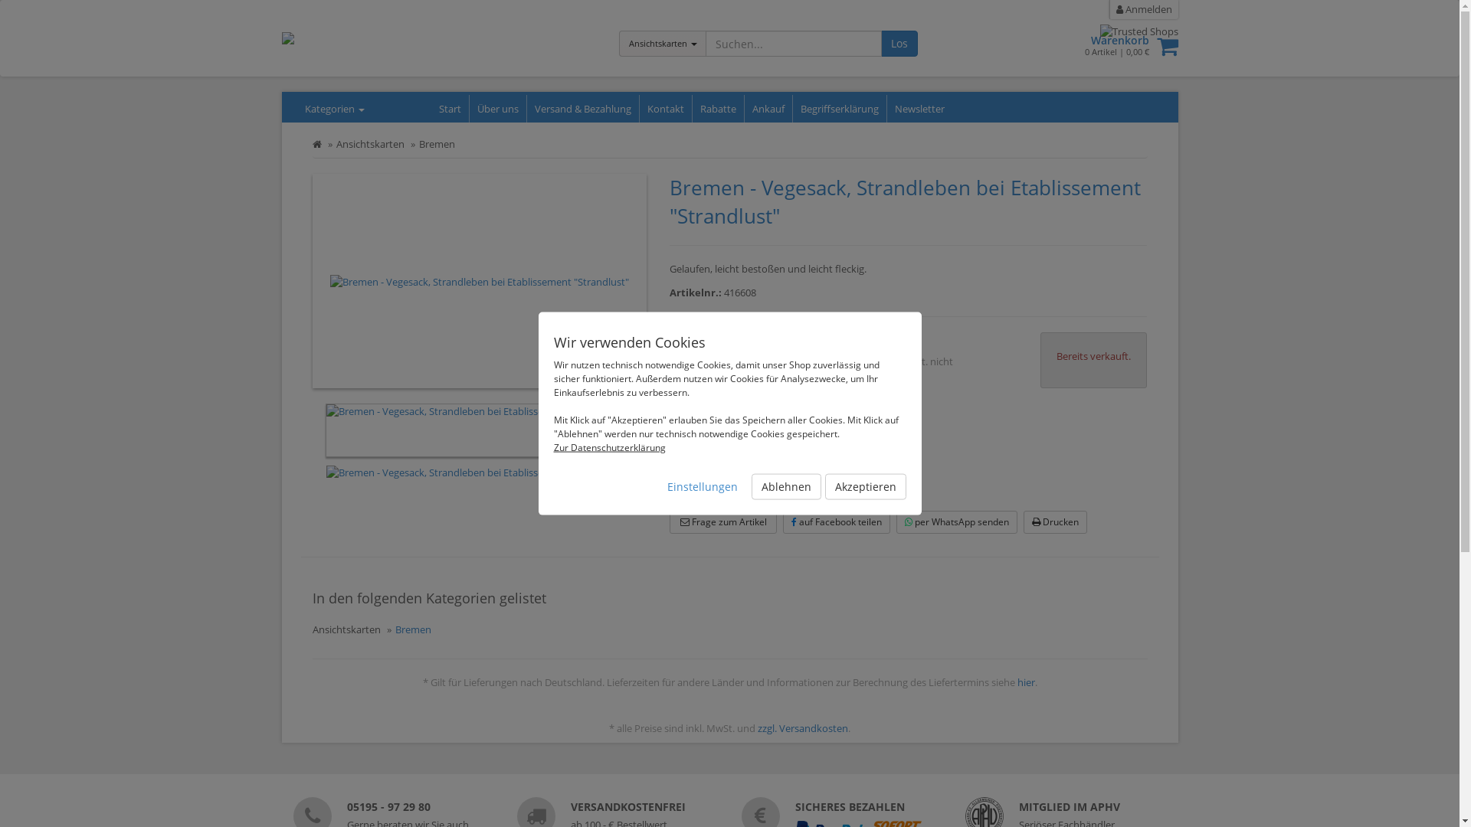 The width and height of the screenshot is (1471, 827). Describe the element at coordinates (719, 109) in the screenshot. I see `Rabatte` at that location.